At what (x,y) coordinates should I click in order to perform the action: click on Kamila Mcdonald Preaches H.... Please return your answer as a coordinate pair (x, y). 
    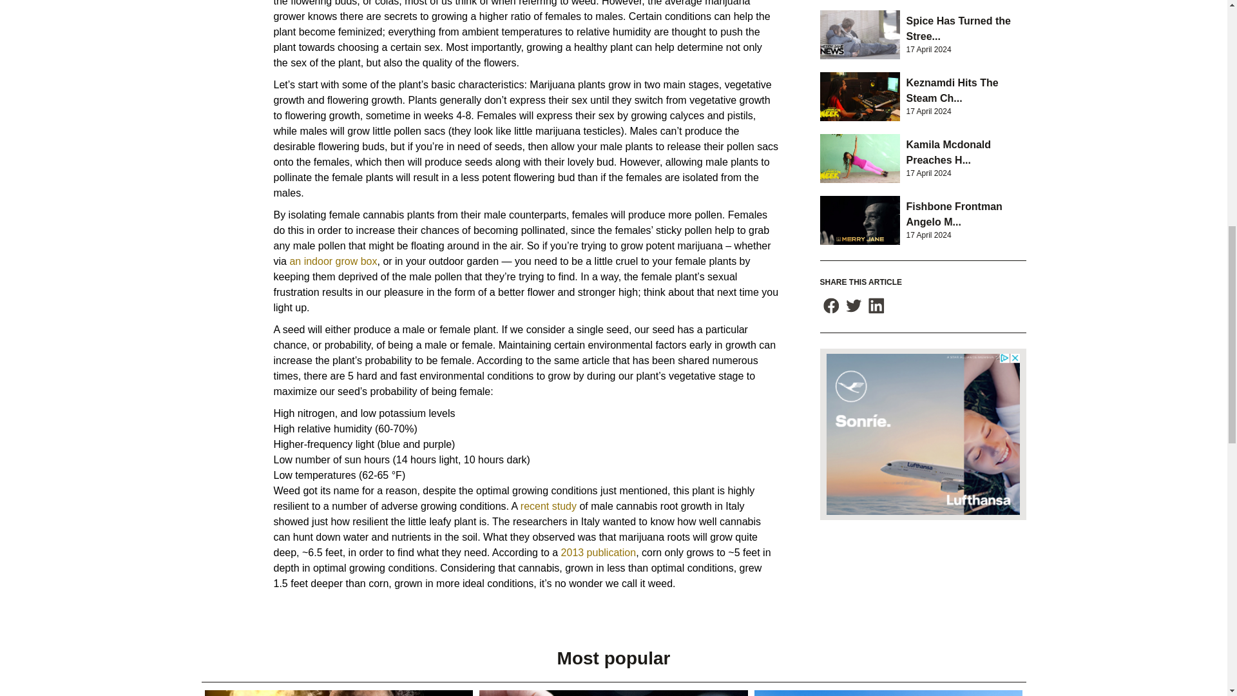
    Looking at the image, I should click on (948, 152).